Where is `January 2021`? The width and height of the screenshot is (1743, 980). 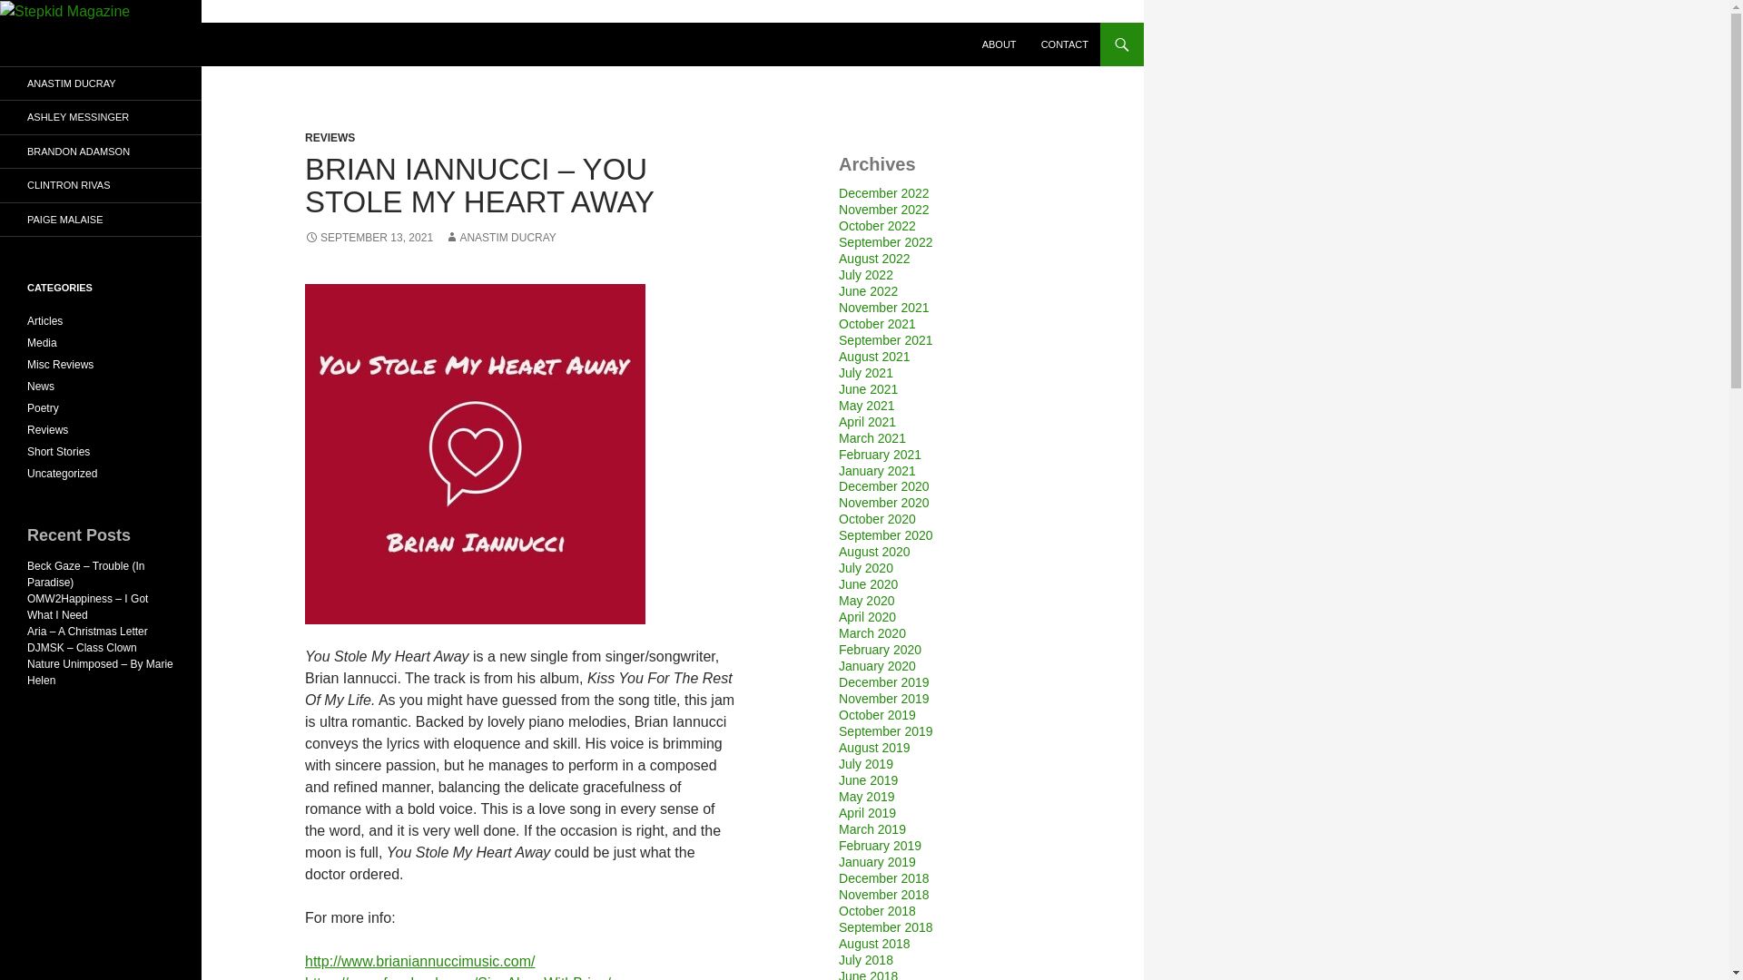 January 2021 is located at coordinates (877, 469).